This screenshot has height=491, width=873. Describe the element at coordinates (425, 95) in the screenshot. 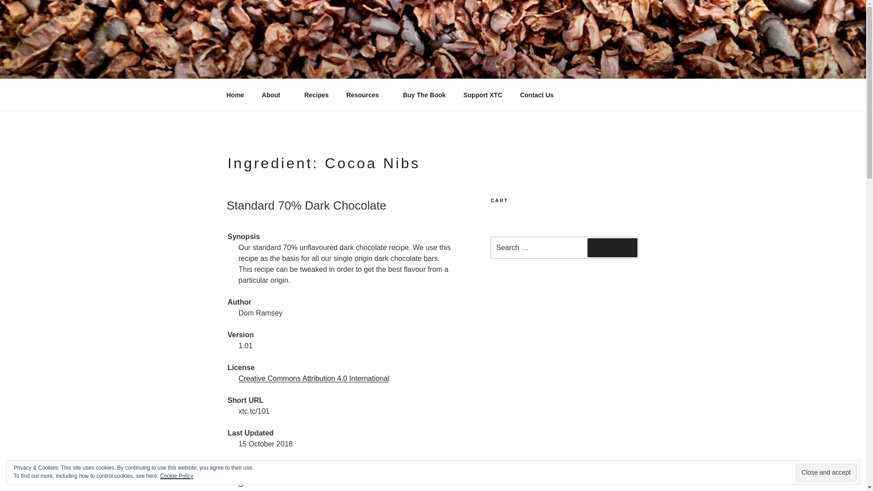

I see `Buy The Book` at that location.